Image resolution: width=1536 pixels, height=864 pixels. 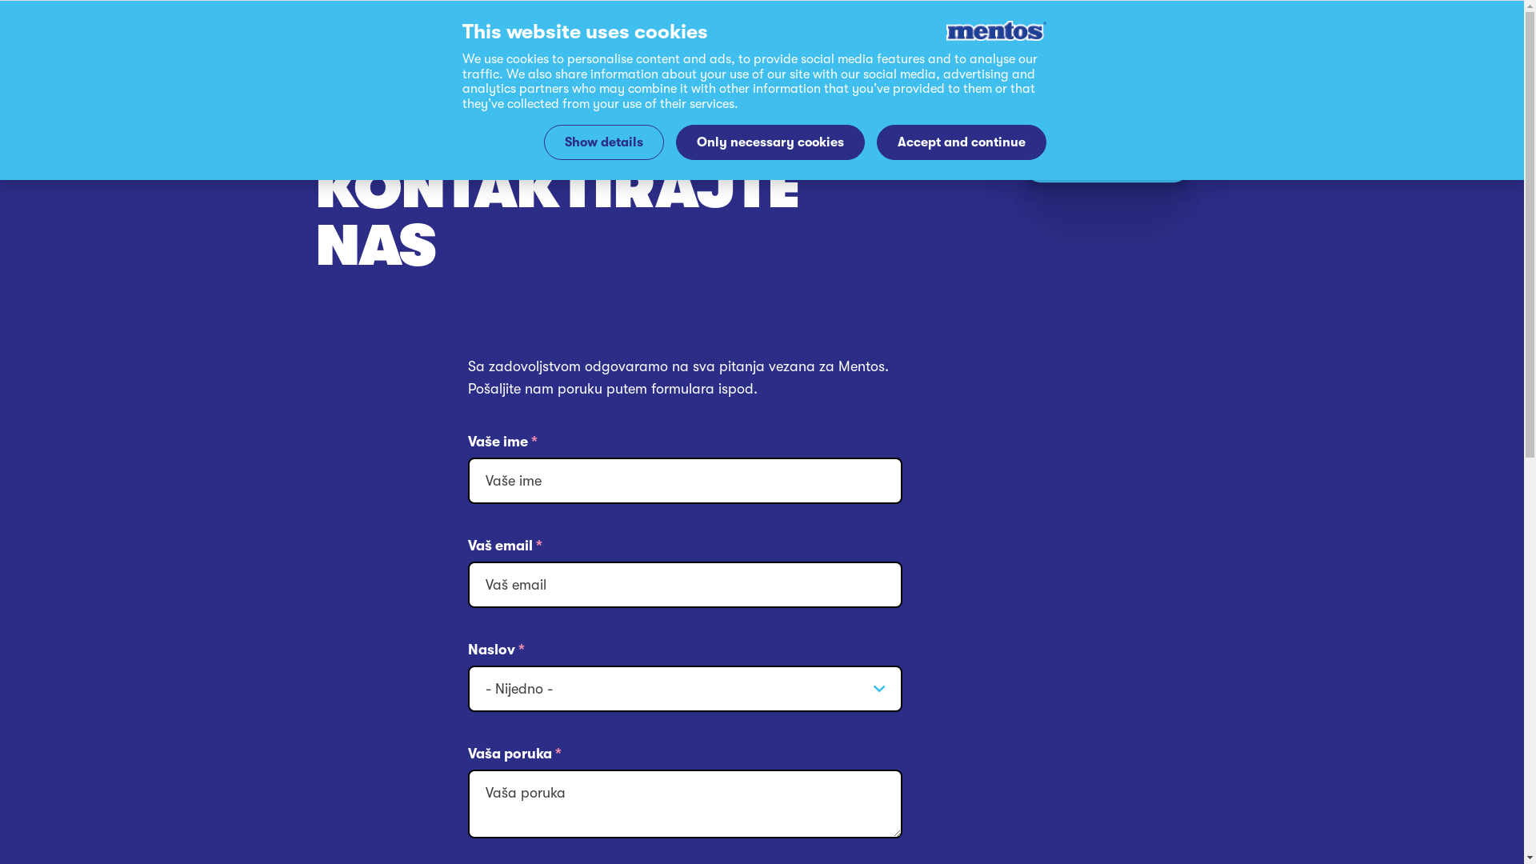 What do you see at coordinates (1083, 66) in the screenshot?
I see `Promocije` at bounding box center [1083, 66].